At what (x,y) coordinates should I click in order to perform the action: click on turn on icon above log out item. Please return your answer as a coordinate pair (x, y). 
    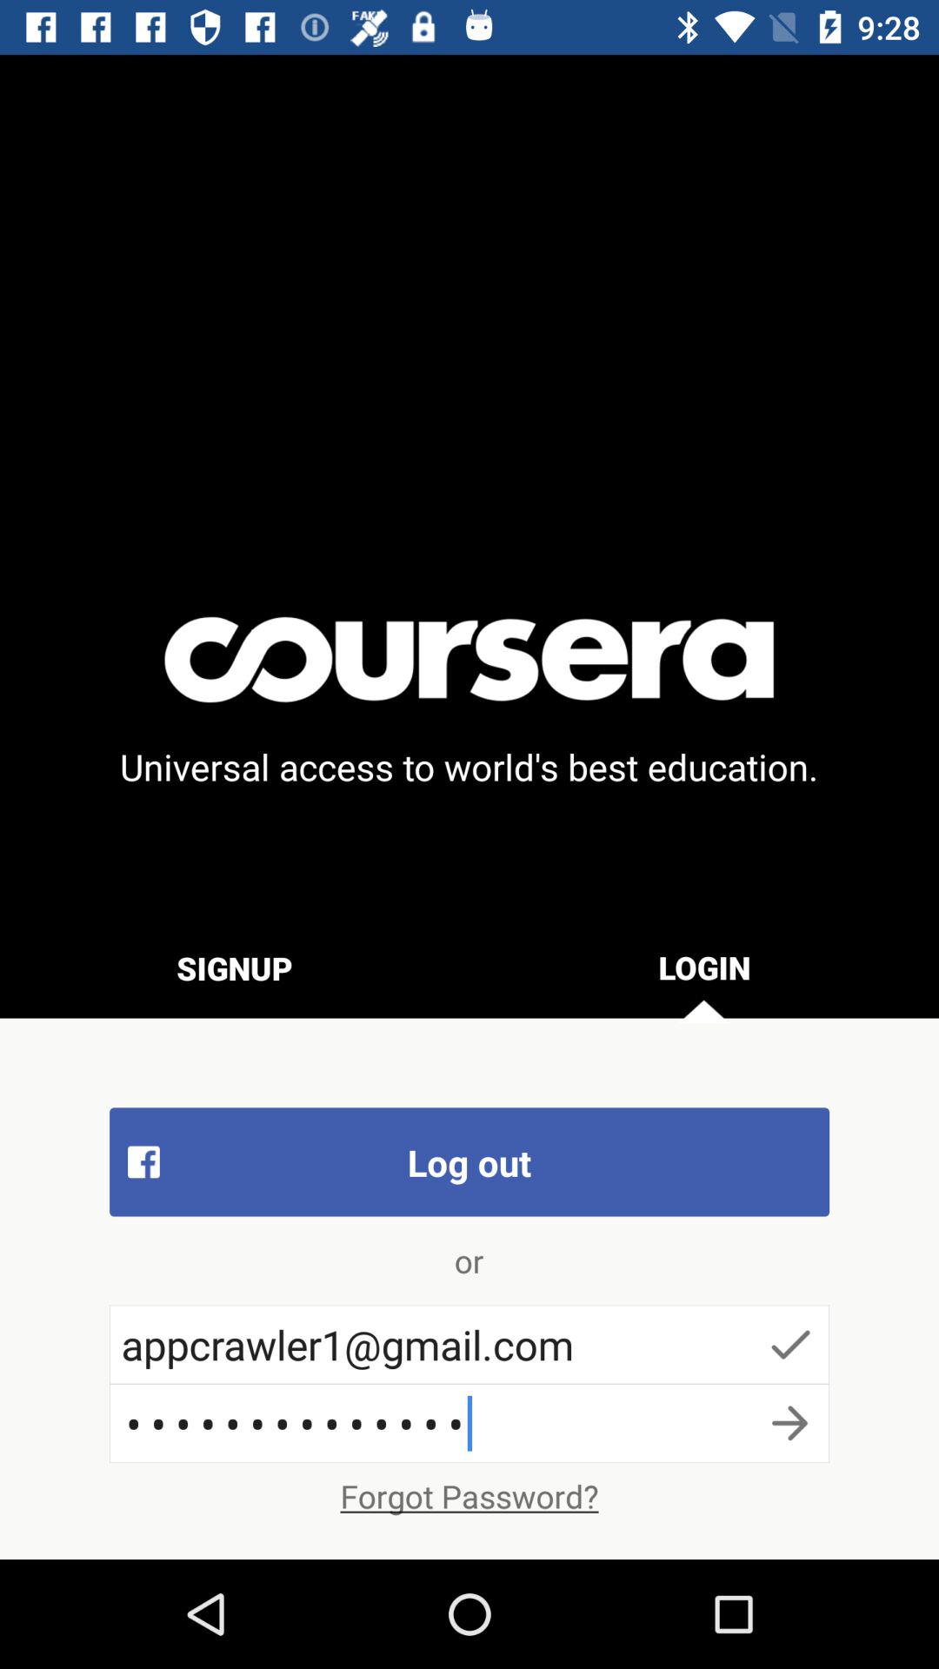
    Looking at the image, I should click on (235, 967).